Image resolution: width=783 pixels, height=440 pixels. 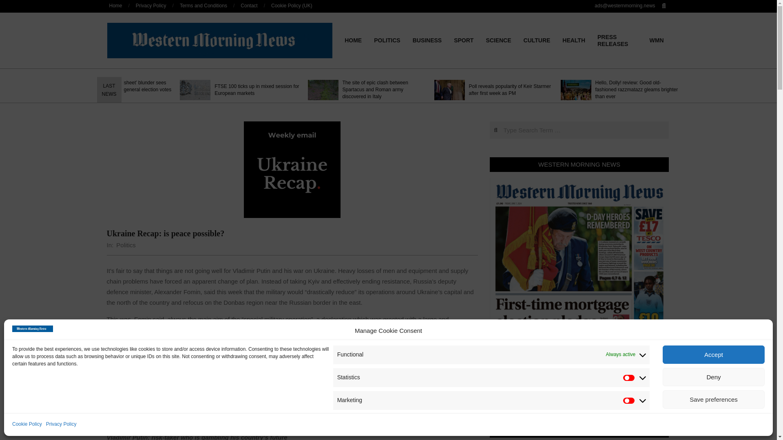 I want to click on FTSE 100 ticks up in mixed session for European markets, so click(x=257, y=90).